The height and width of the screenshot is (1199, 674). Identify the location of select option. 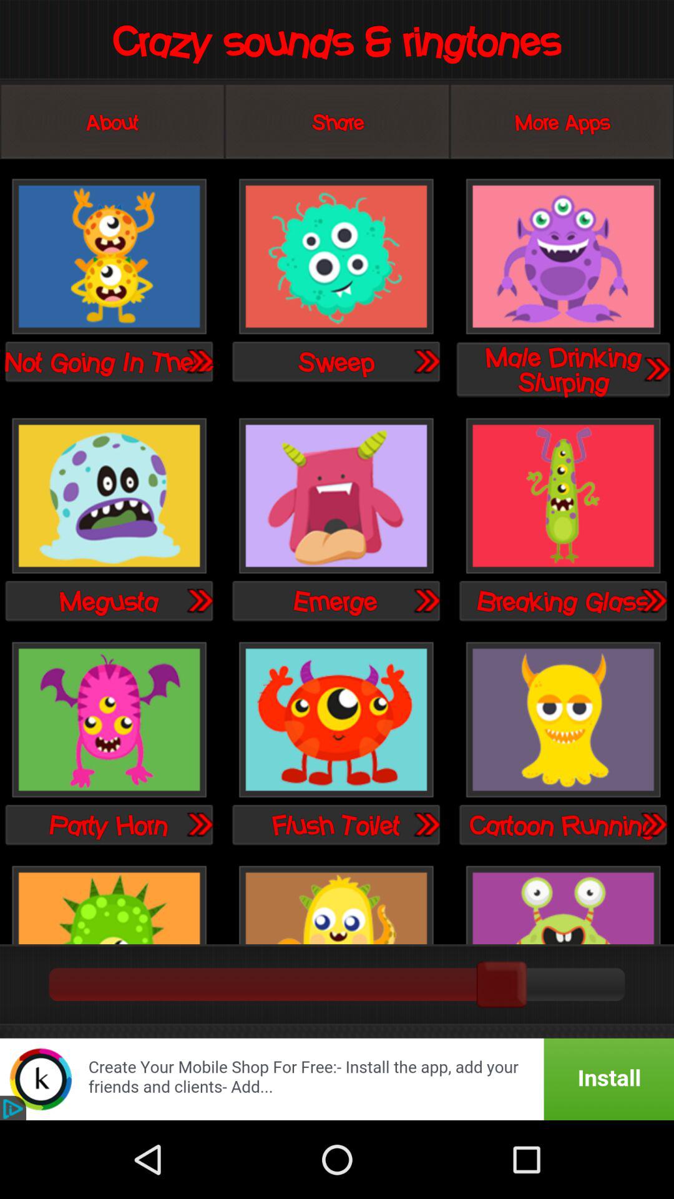
(336, 903).